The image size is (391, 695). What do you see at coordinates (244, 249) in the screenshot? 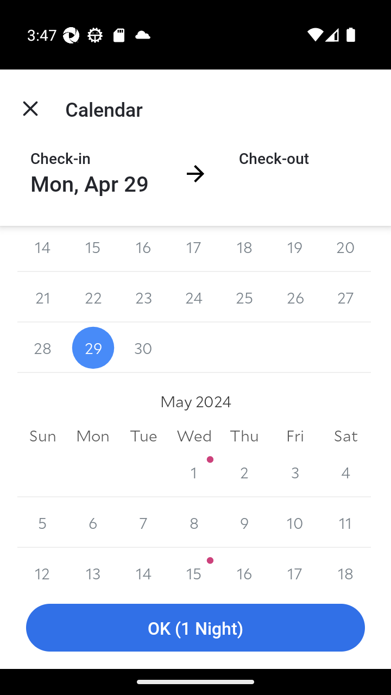
I see `18 18 April 2024` at bounding box center [244, 249].